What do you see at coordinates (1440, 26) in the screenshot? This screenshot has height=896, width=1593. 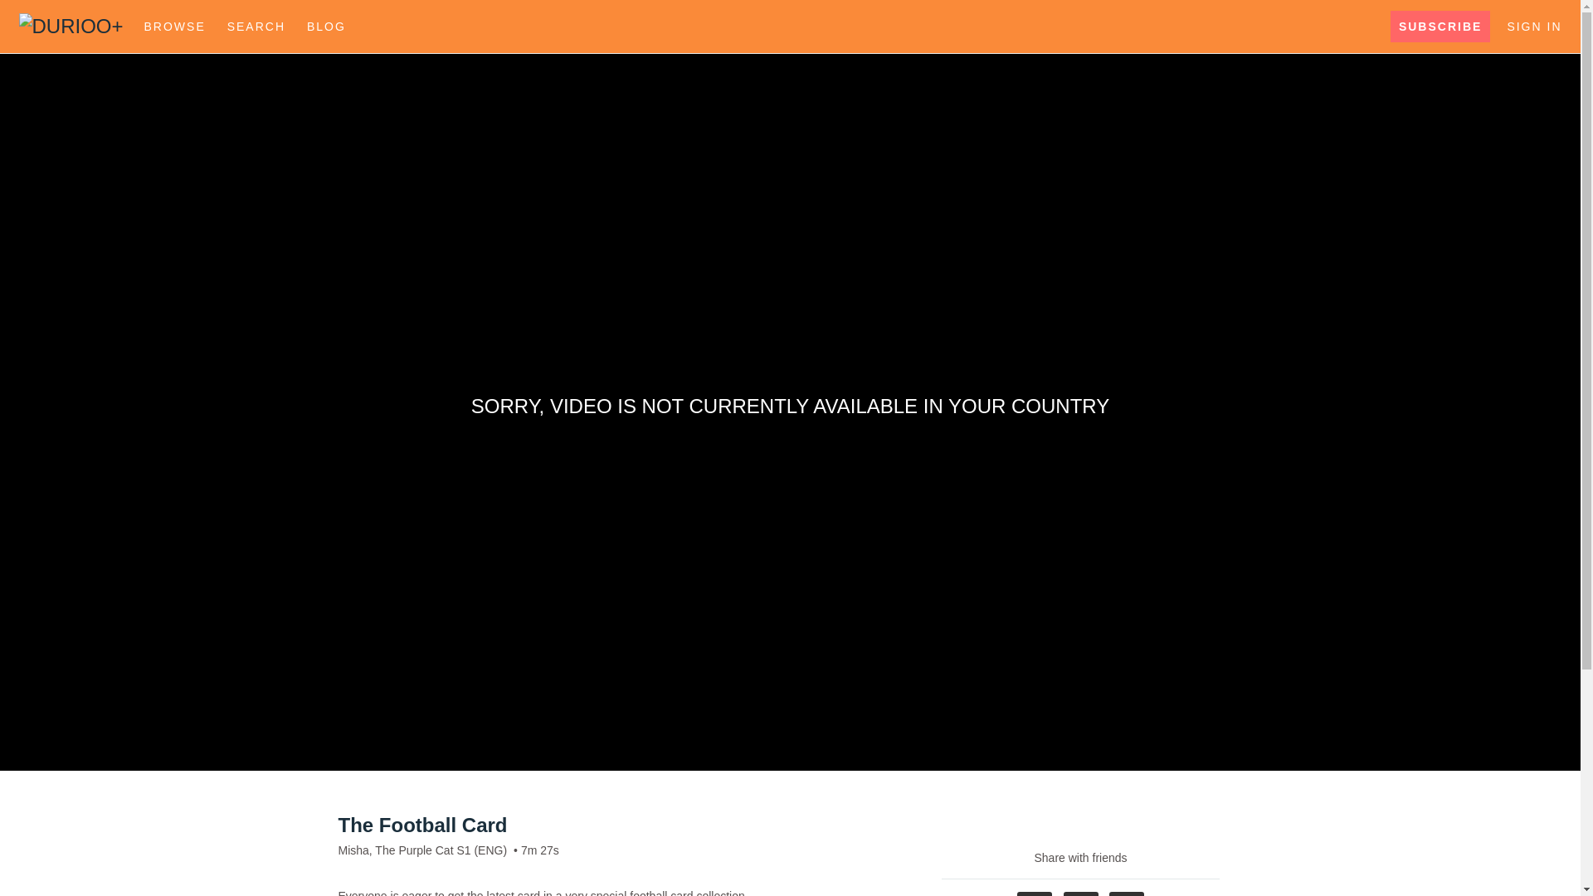 I see `SUBSCRIBE` at bounding box center [1440, 26].